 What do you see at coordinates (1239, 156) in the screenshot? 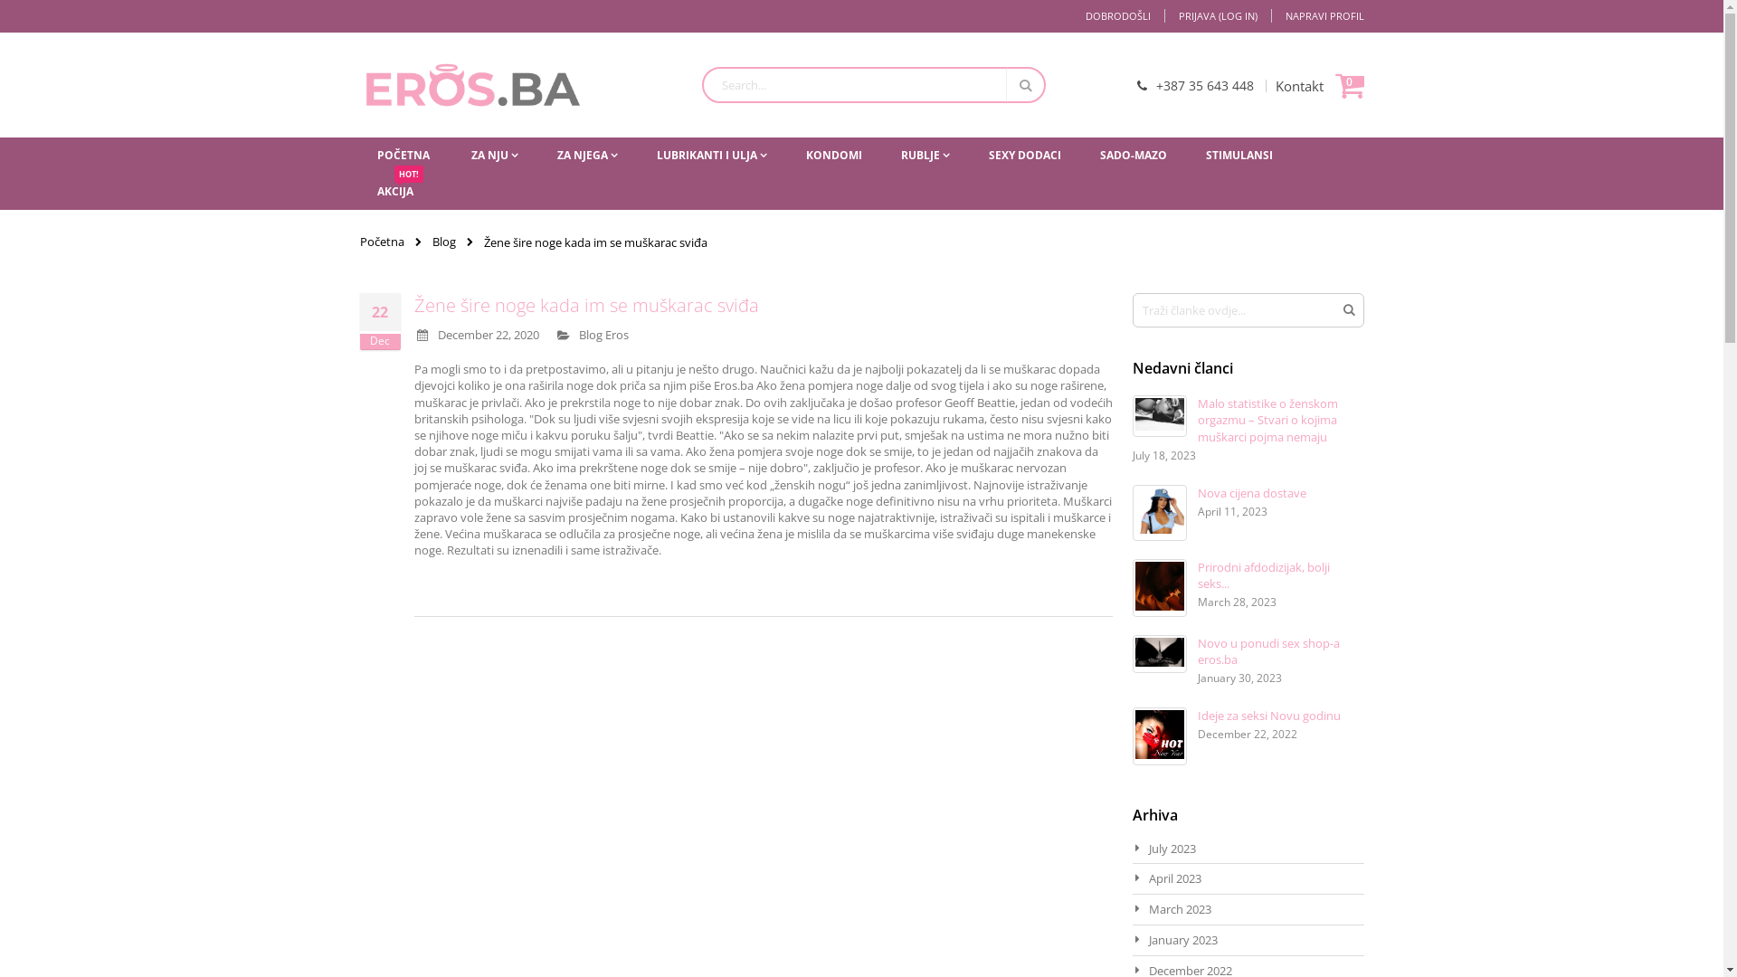
I see `STIMULANSI` at bounding box center [1239, 156].